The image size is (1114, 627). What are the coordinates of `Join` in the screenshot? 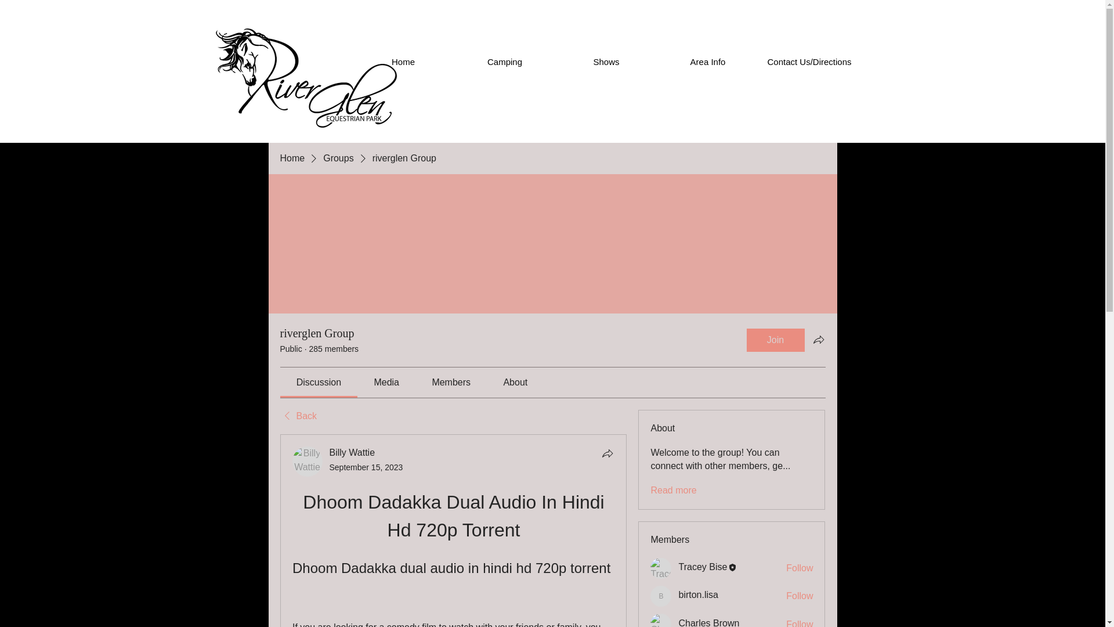 It's located at (775, 340).